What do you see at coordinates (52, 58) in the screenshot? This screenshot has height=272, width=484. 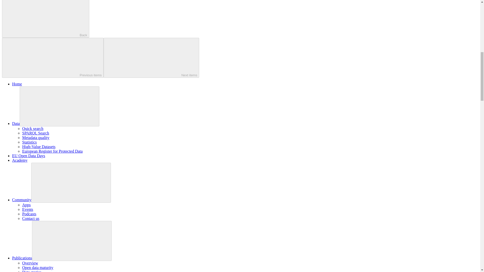 I see `Previous items` at bounding box center [52, 58].